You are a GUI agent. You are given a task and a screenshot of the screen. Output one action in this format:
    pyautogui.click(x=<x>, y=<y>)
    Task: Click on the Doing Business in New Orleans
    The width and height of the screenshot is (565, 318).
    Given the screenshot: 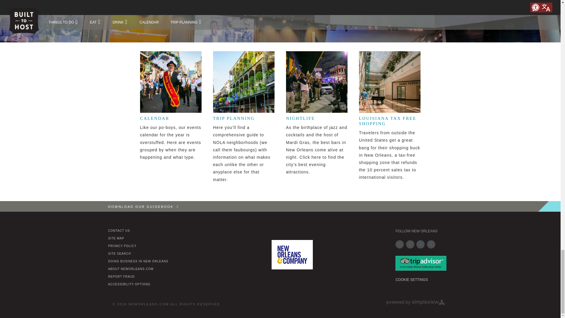 What is the action you would take?
    pyautogui.click(x=138, y=261)
    